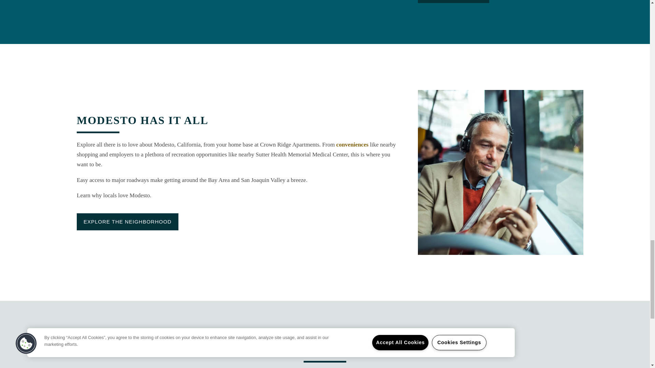 The image size is (655, 368). I want to click on conveniences, so click(352, 144).